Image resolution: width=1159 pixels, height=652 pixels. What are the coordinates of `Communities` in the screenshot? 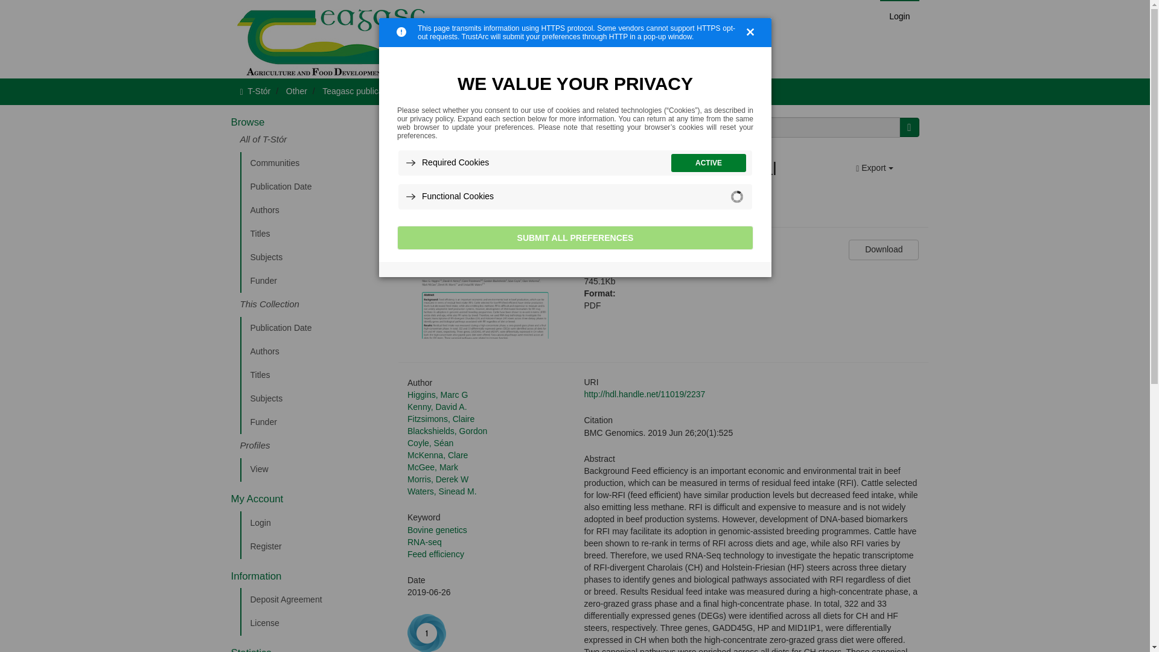 It's located at (314, 163).